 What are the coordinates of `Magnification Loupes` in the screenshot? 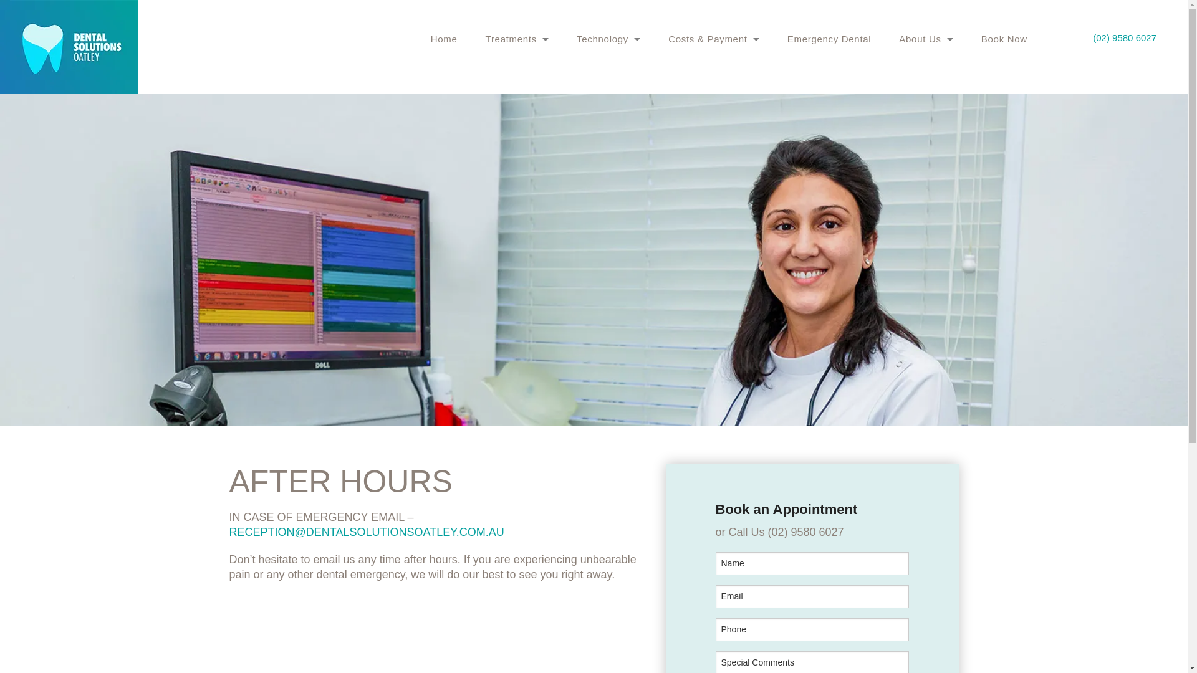 It's located at (608, 183).